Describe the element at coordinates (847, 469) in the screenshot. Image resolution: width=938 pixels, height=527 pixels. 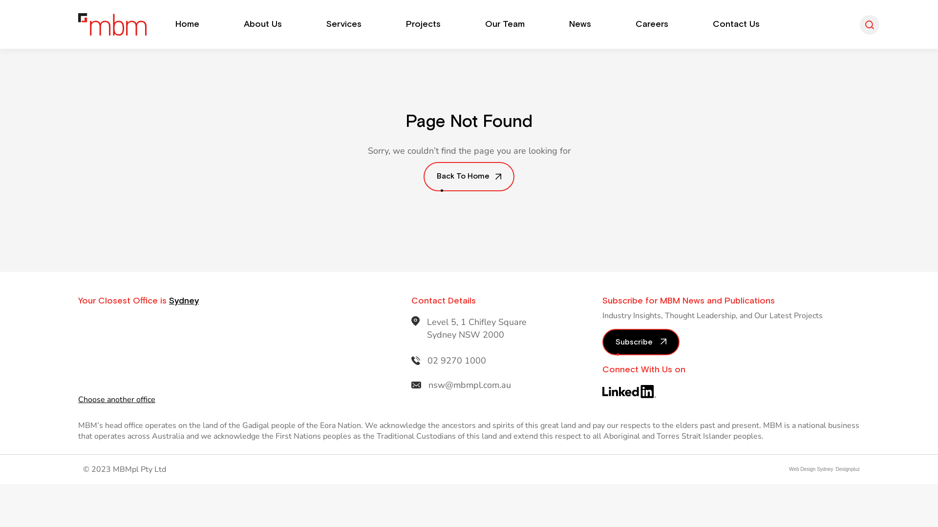
I see `Designpluz` at that location.